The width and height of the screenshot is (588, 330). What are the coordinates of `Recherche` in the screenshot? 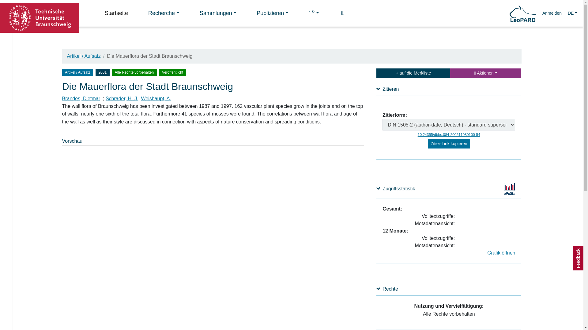 It's located at (164, 13).